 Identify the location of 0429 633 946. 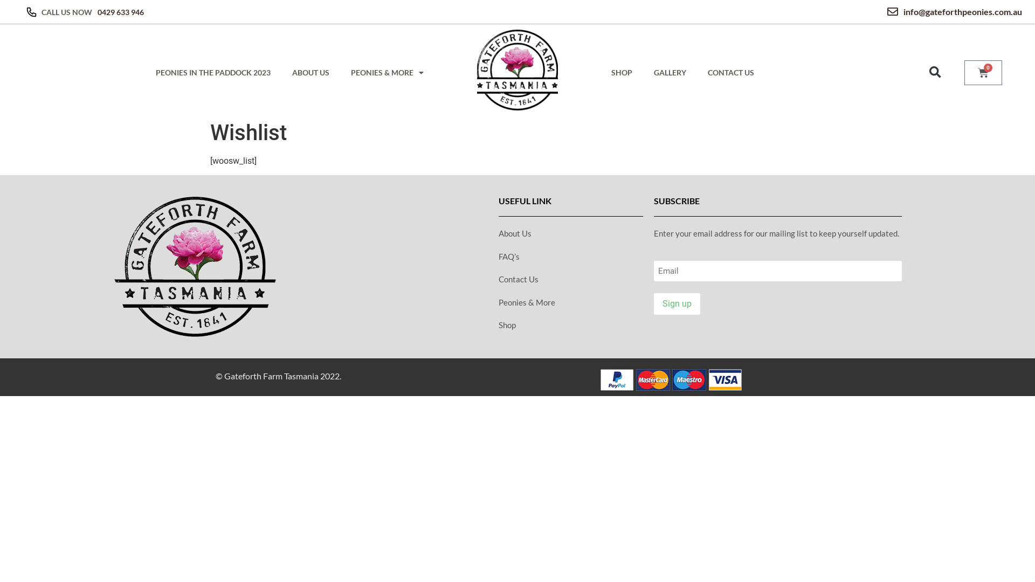
(121, 12).